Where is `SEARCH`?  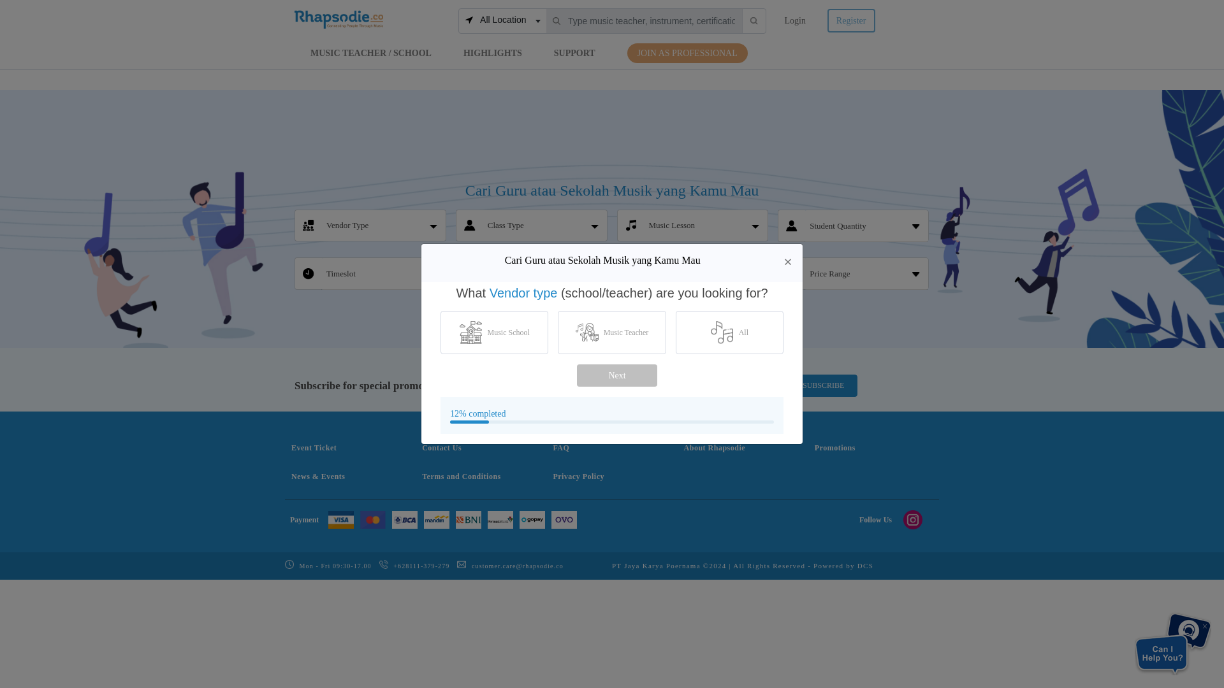
SEARCH is located at coordinates (509, 273).